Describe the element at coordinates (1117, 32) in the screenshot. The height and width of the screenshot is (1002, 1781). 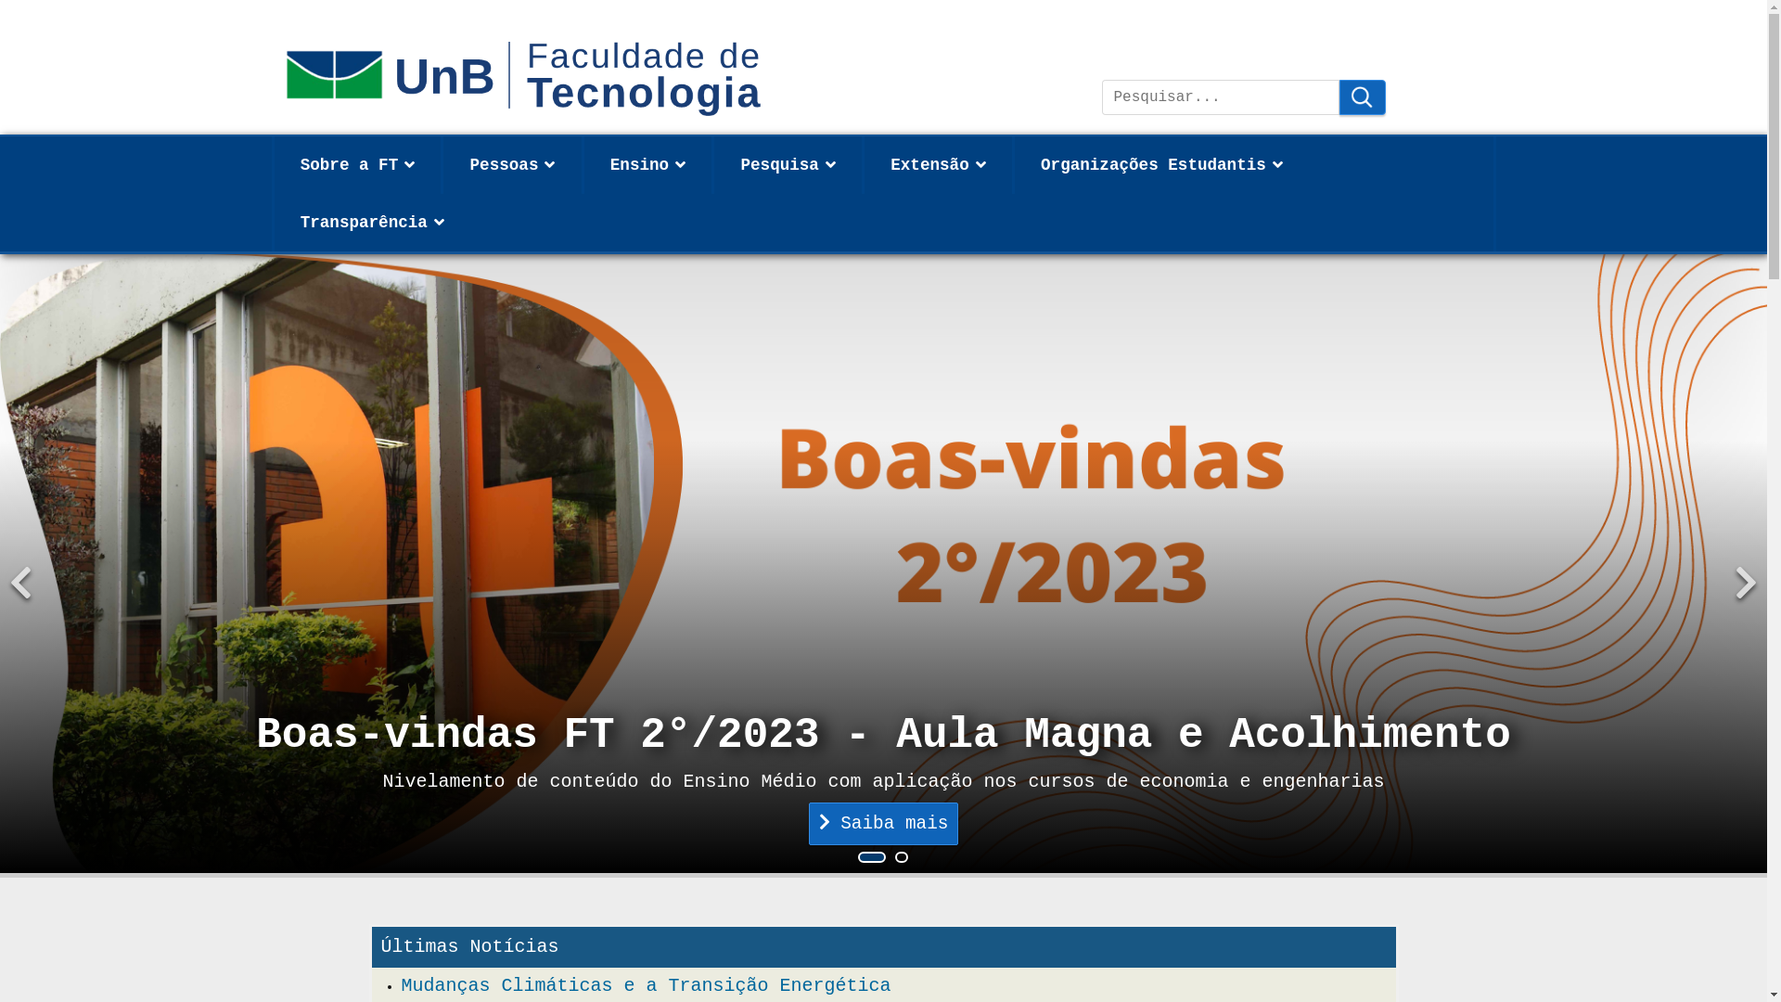
I see `Portuguese` at that location.